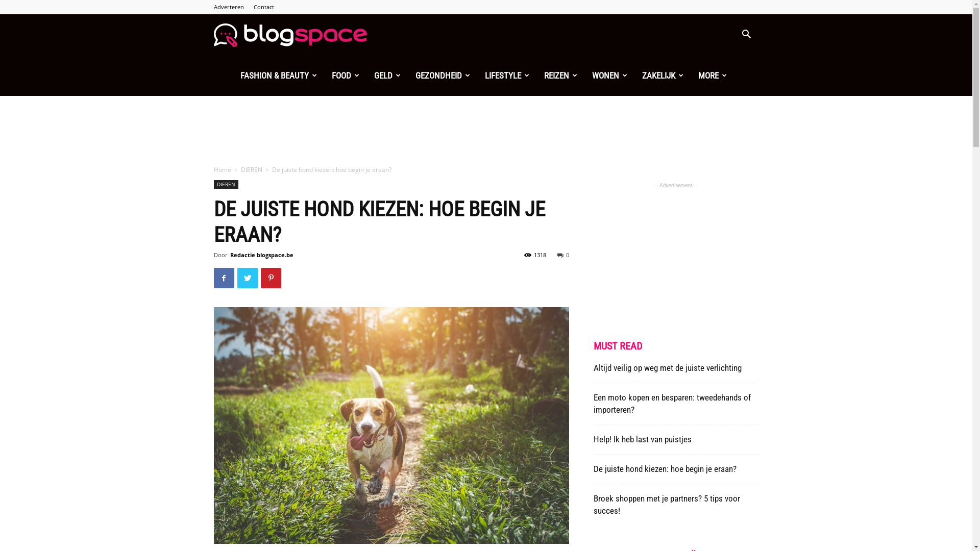 The width and height of the screenshot is (980, 551). What do you see at coordinates (387, 76) in the screenshot?
I see `GELD` at bounding box center [387, 76].